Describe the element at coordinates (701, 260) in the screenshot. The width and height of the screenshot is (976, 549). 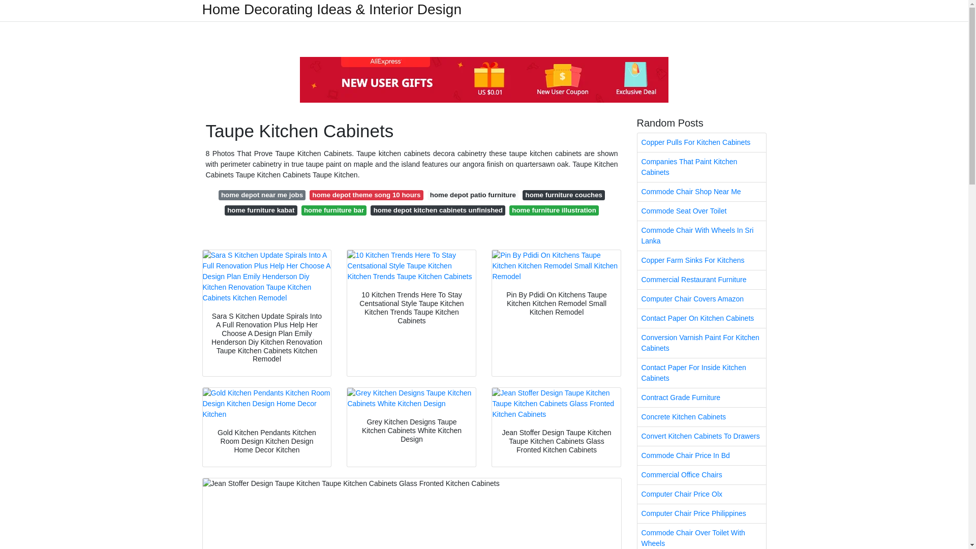
I see `Copper Farm Sinks For Kitchens` at that location.